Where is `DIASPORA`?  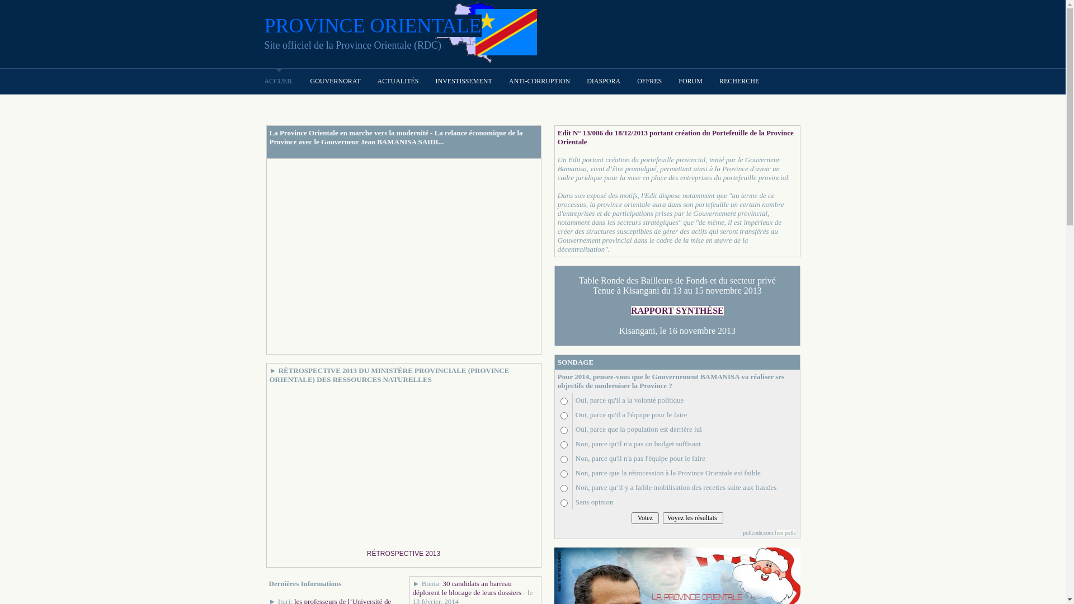
DIASPORA is located at coordinates (604, 82).